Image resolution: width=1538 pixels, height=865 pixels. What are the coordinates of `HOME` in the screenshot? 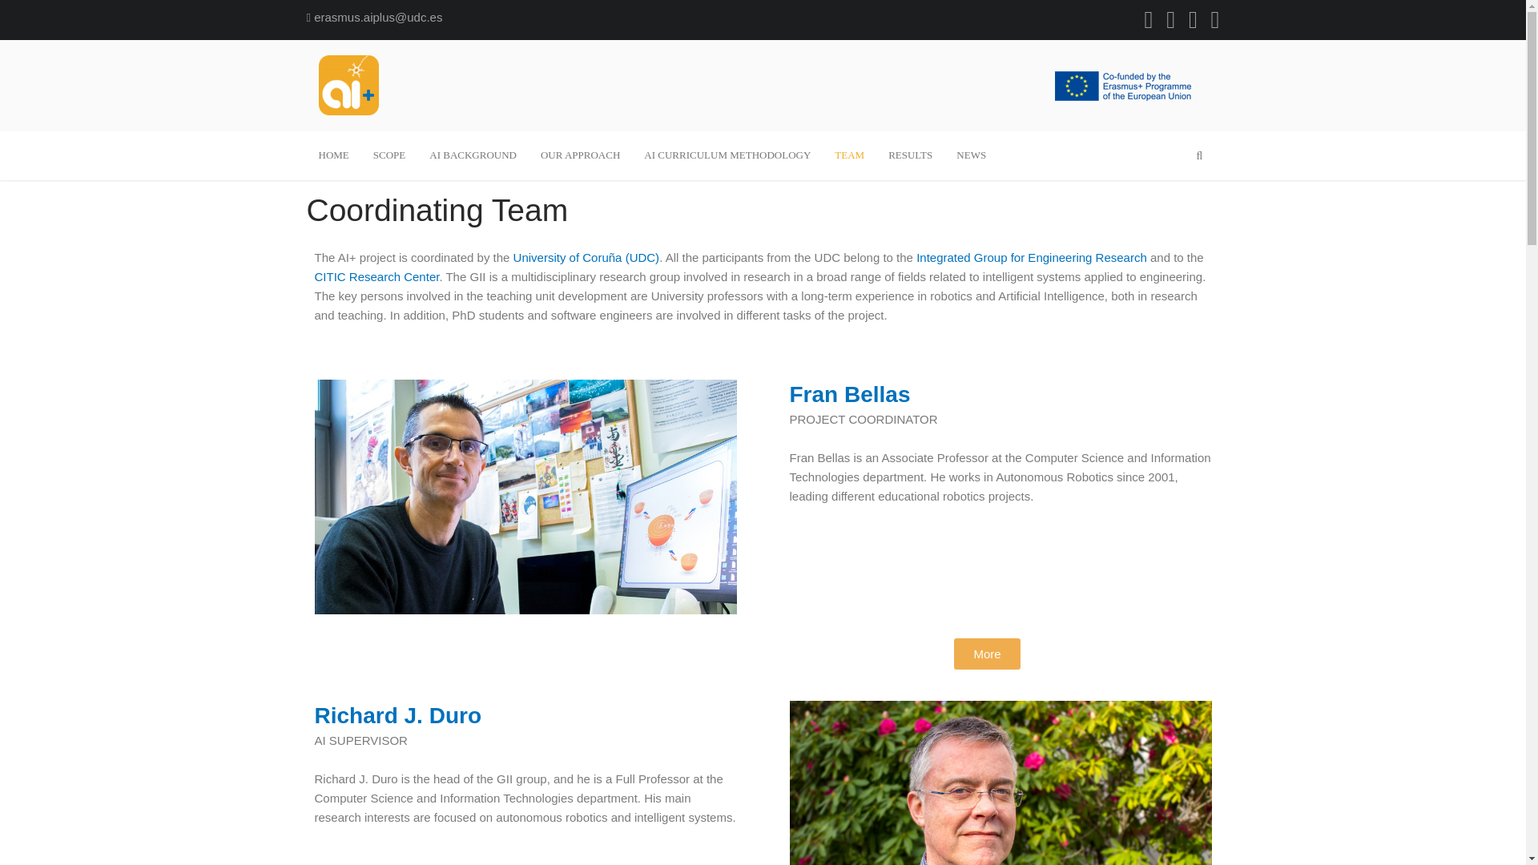 It's located at (333, 155).